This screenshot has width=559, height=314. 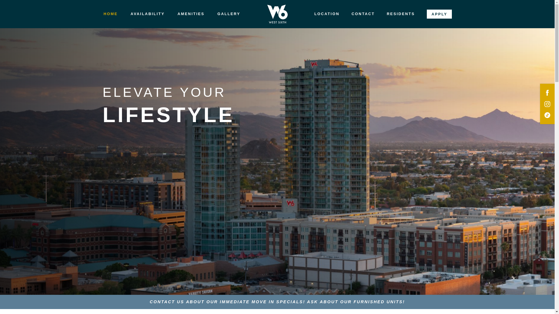 I want to click on AMENITIES, so click(x=191, y=14).